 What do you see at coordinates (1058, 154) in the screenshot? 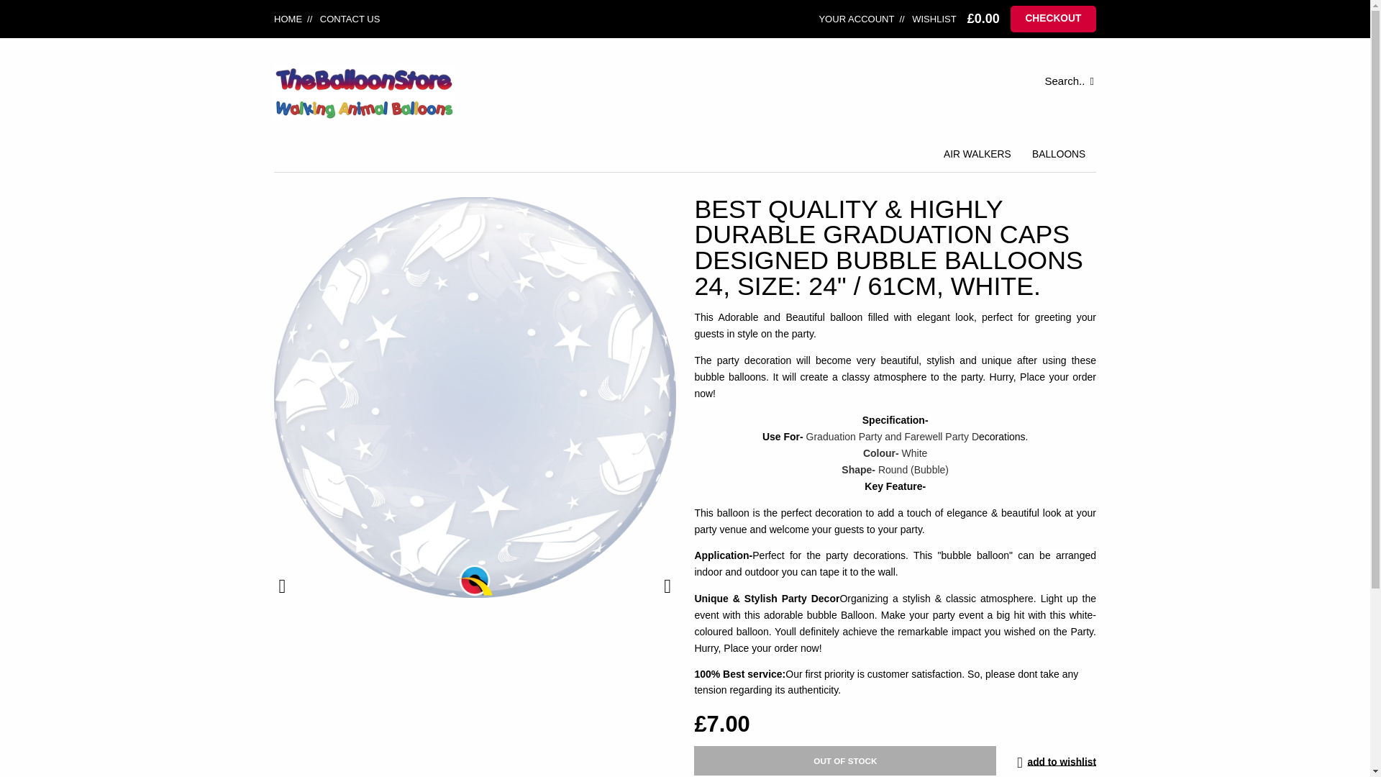
I see `BALLOONS` at bounding box center [1058, 154].